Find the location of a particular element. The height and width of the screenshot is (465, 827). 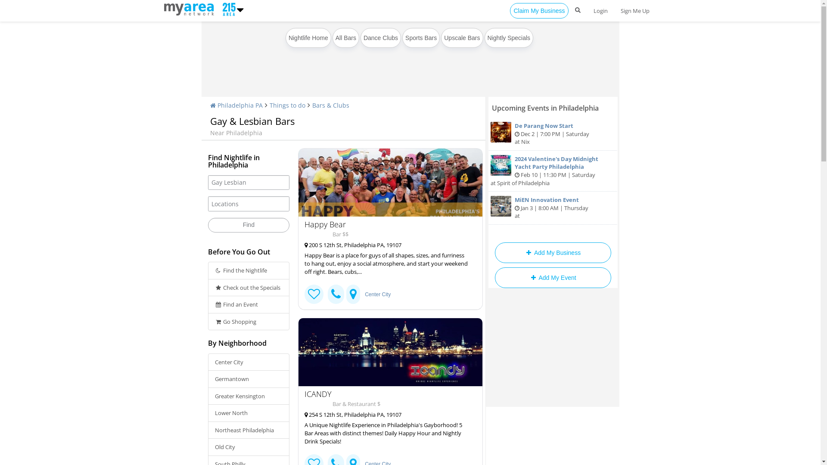

Old City is located at coordinates (249, 447).